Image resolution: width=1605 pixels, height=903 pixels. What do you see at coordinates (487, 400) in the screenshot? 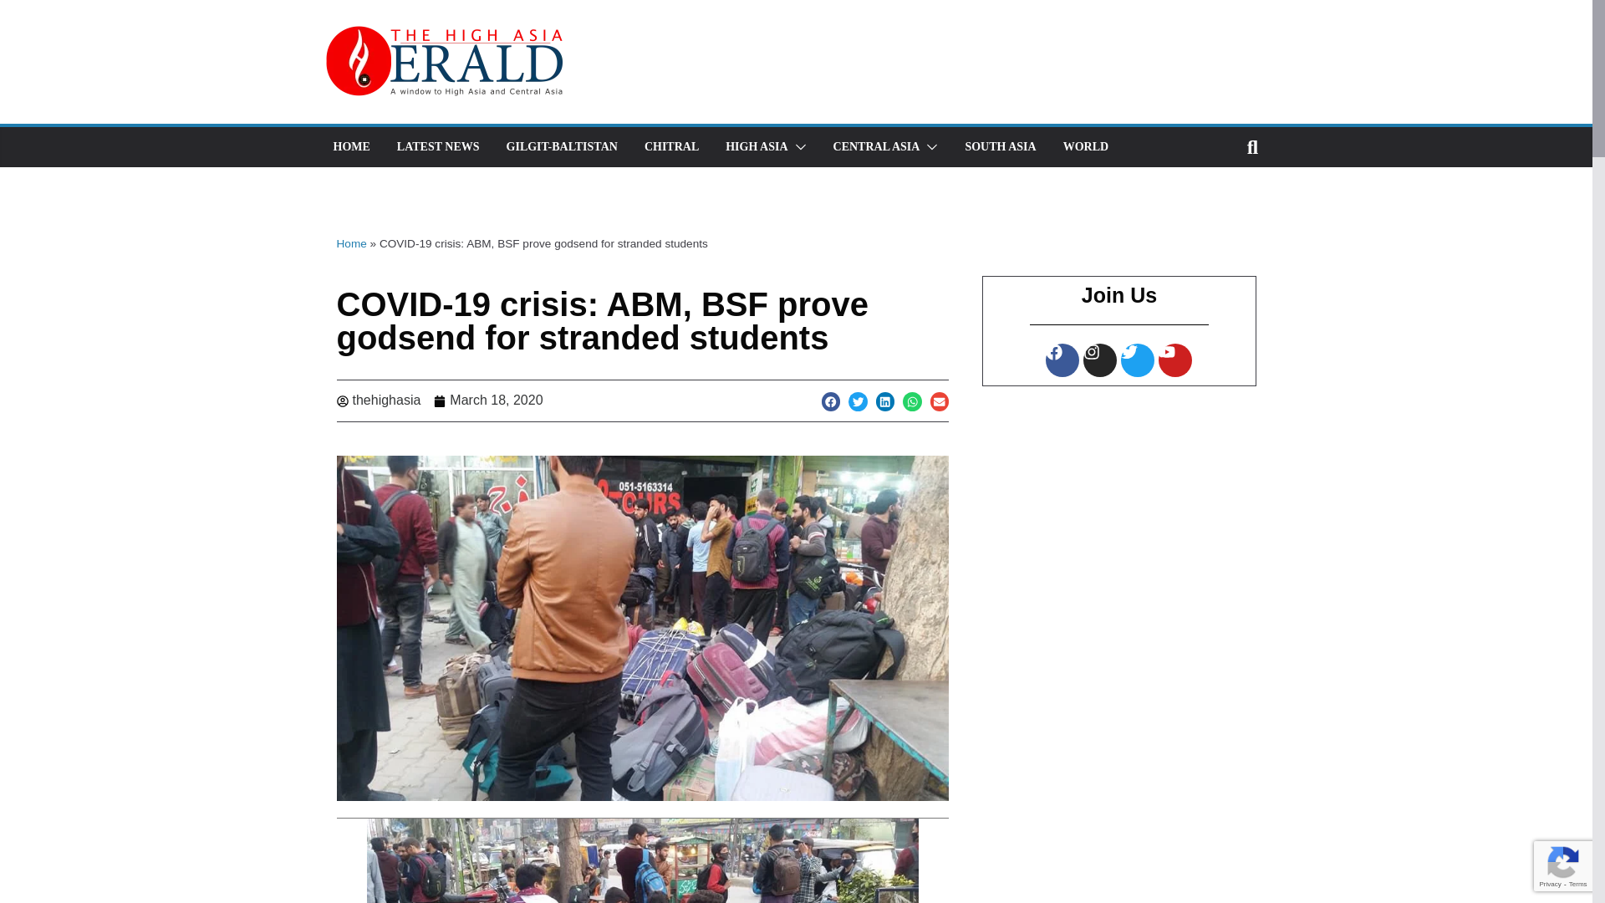
I see `March 18, 2020` at bounding box center [487, 400].